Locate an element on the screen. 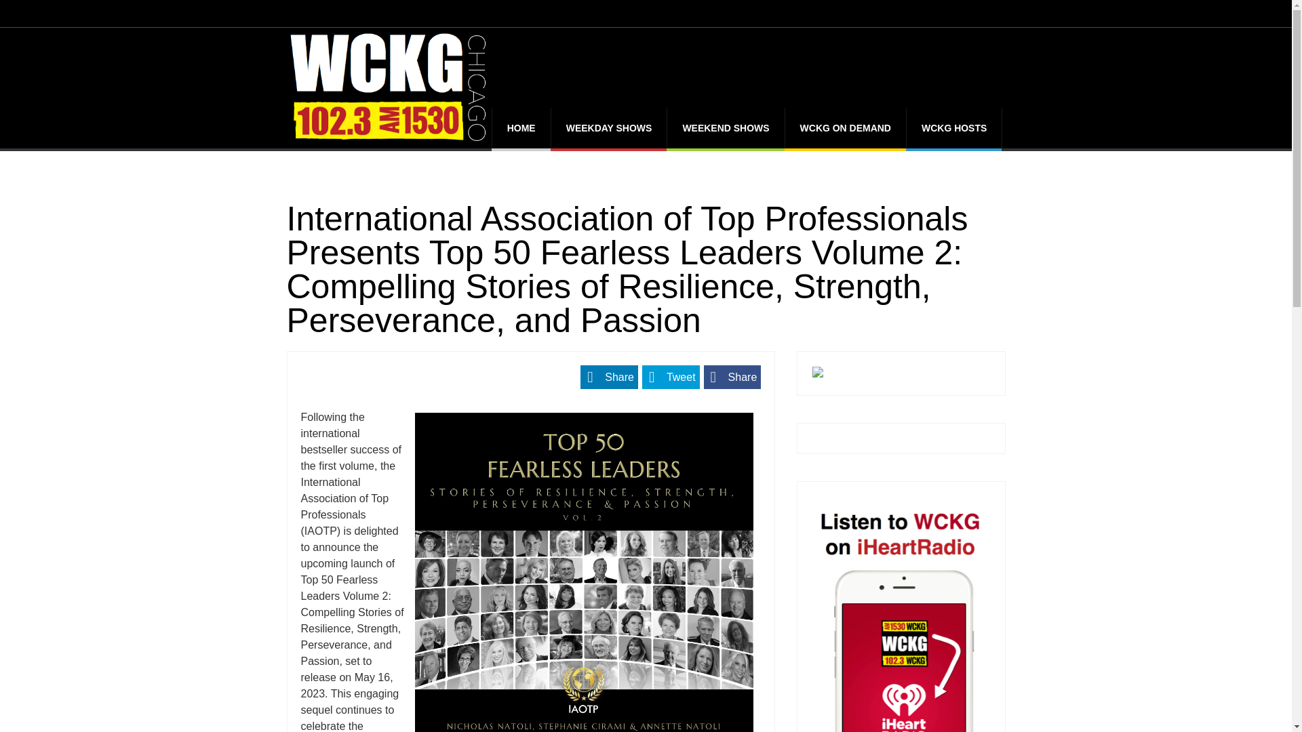  WCKG HOSTS is located at coordinates (953, 127).